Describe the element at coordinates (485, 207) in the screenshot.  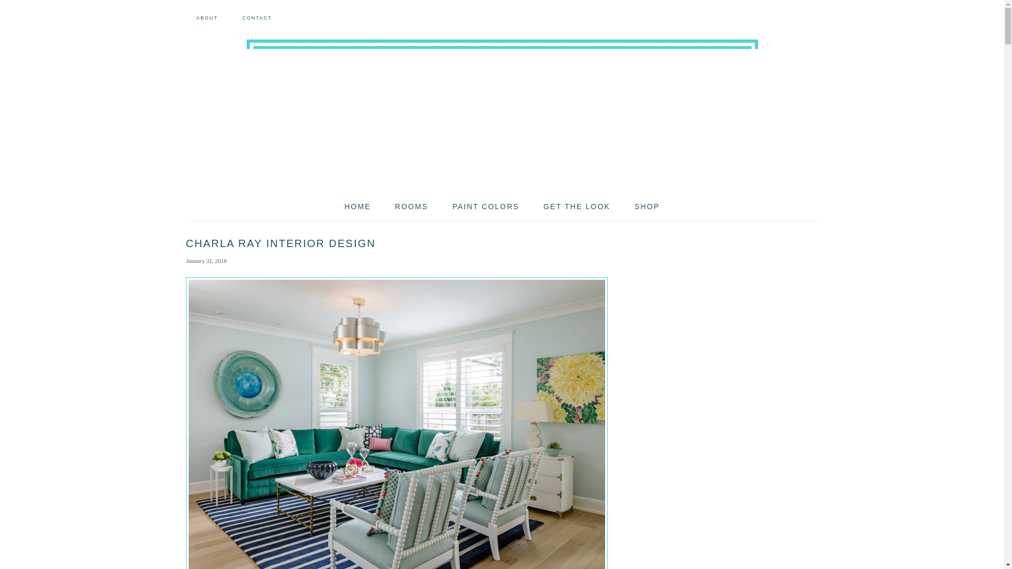
I see `PAINT COLORS` at that location.